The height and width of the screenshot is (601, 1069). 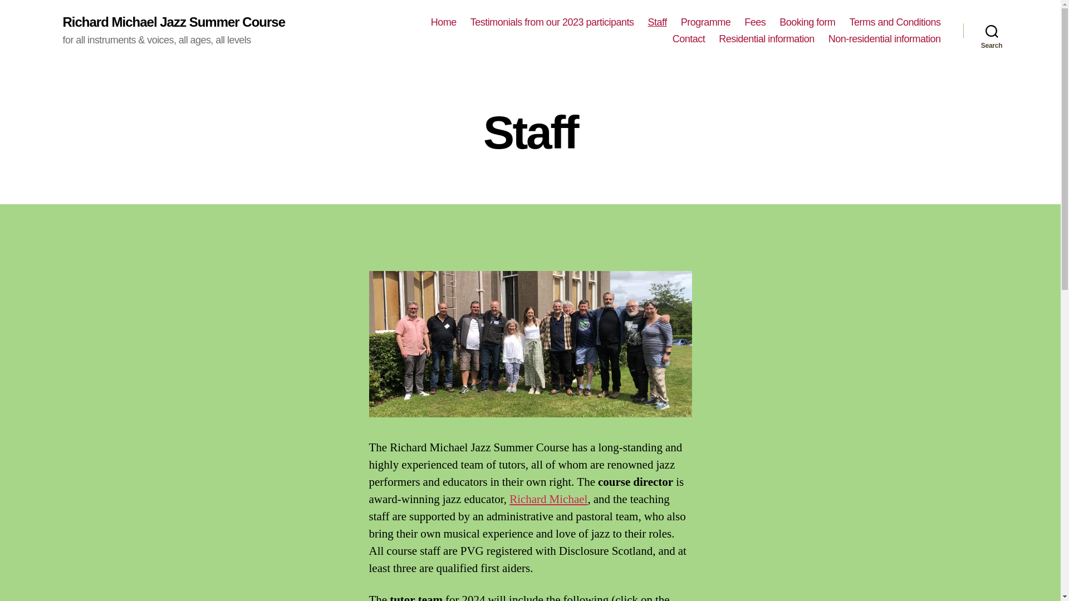 What do you see at coordinates (766, 40) in the screenshot?
I see `Residential information` at bounding box center [766, 40].